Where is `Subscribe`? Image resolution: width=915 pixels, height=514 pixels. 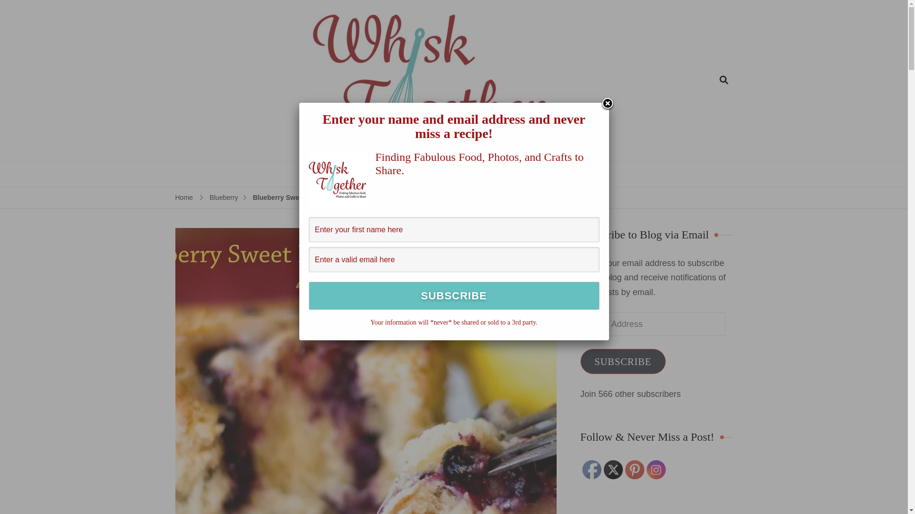
Subscribe is located at coordinates (454, 296).